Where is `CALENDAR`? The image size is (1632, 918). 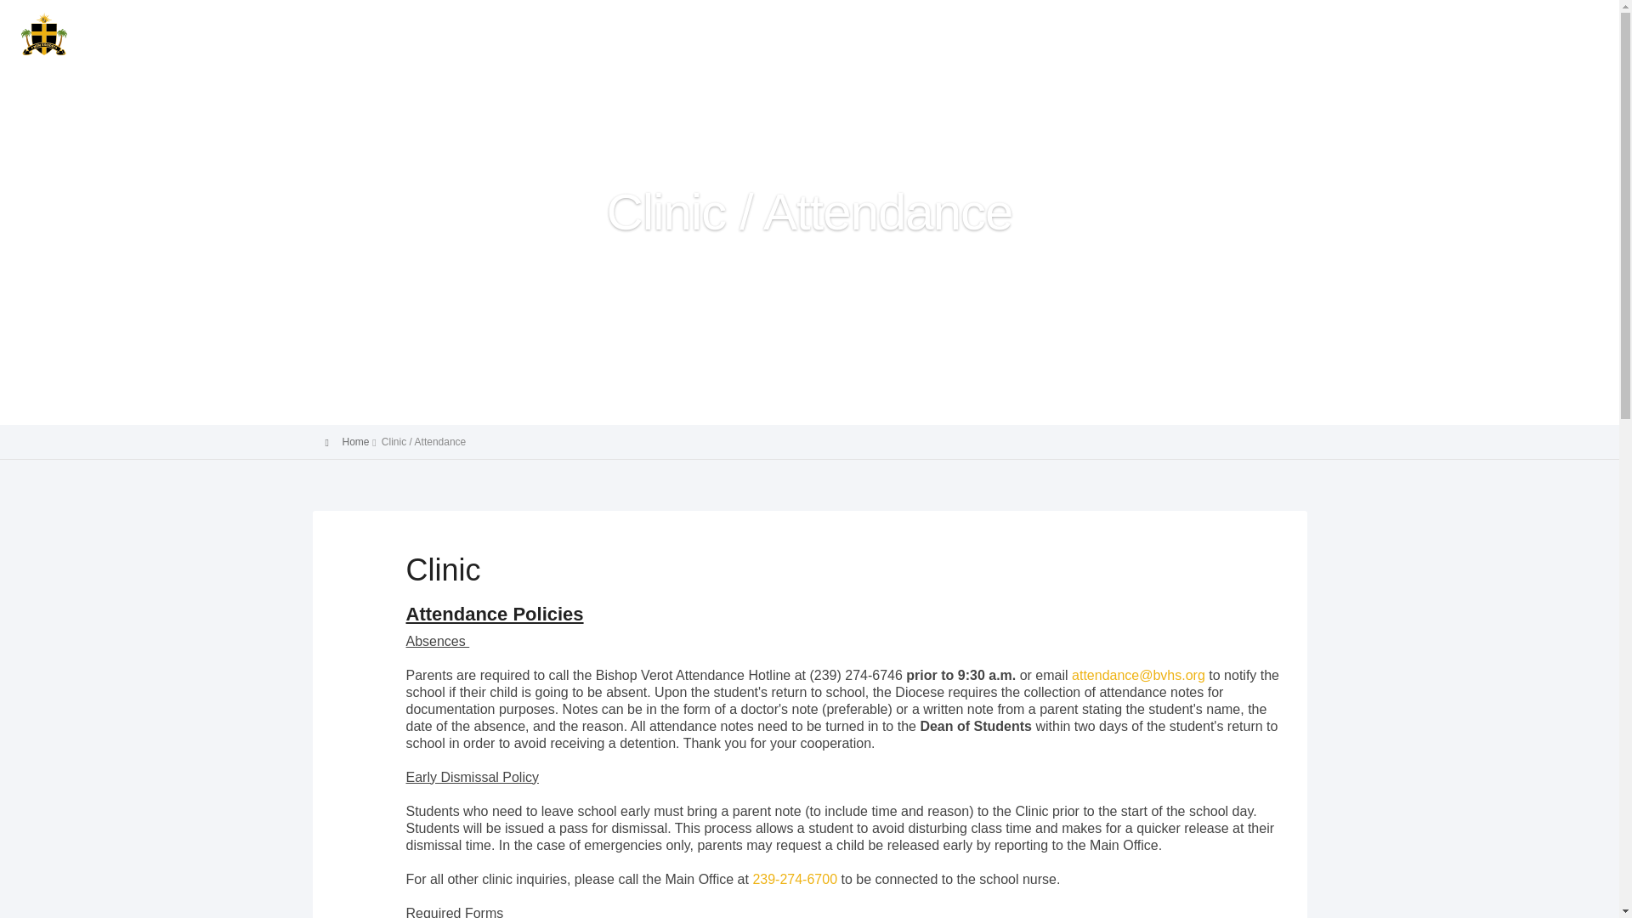
CALENDAR is located at coordinates (1380, 30).